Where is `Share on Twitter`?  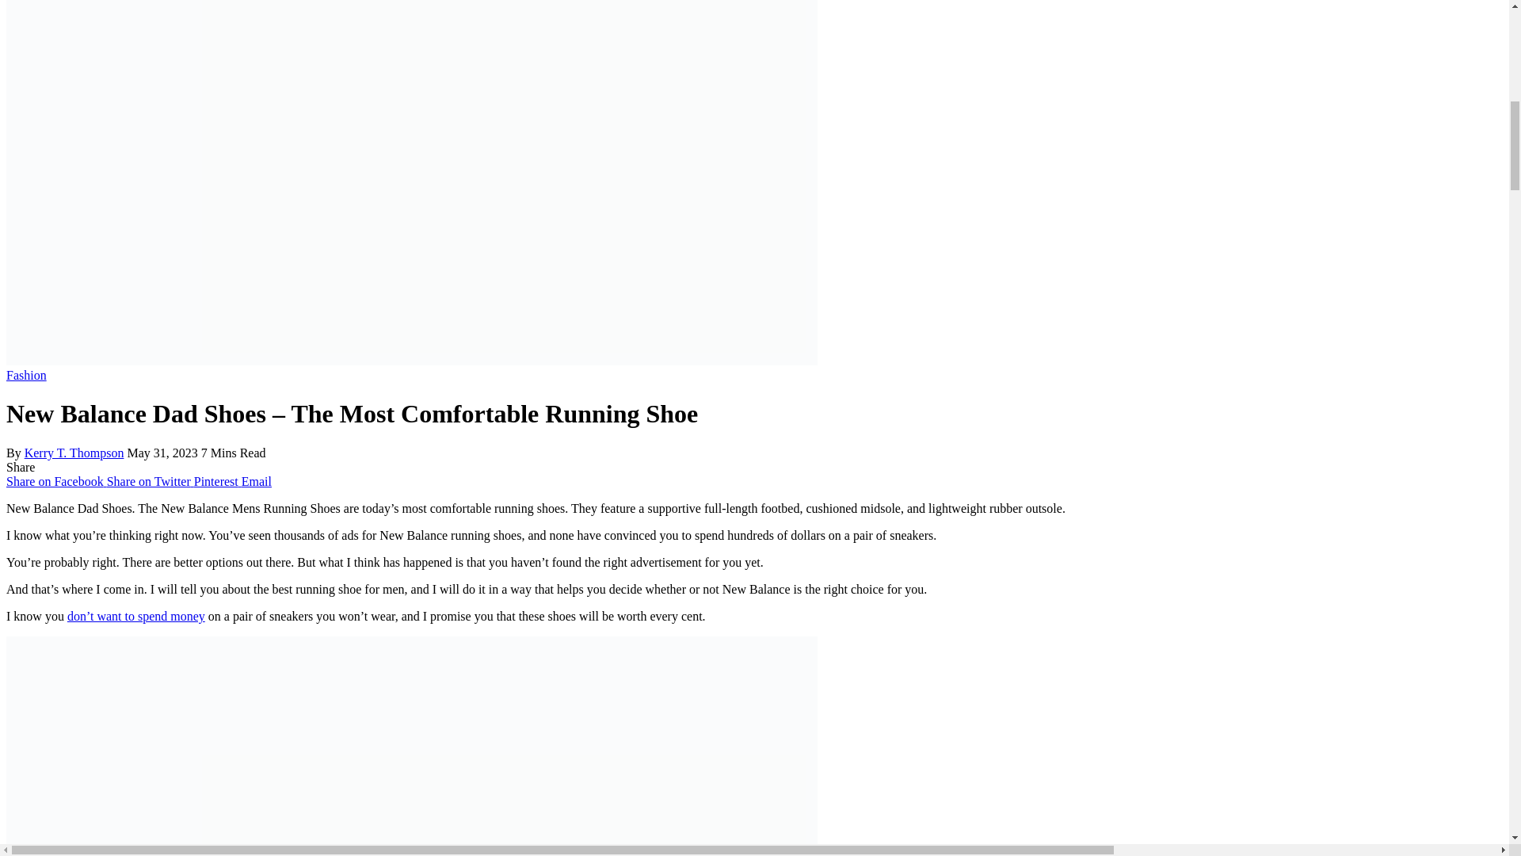 Share on Twitter is located at coordinates (151, 481).